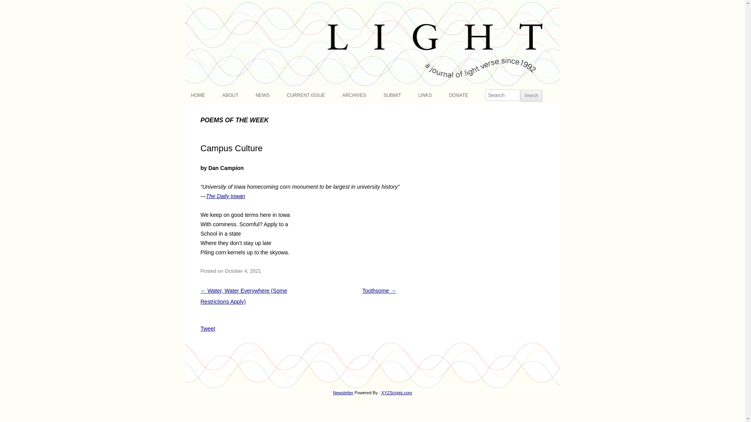 The height and width of the screenshot is (422, 751). I want to click on Tweet, so click(207, 328).